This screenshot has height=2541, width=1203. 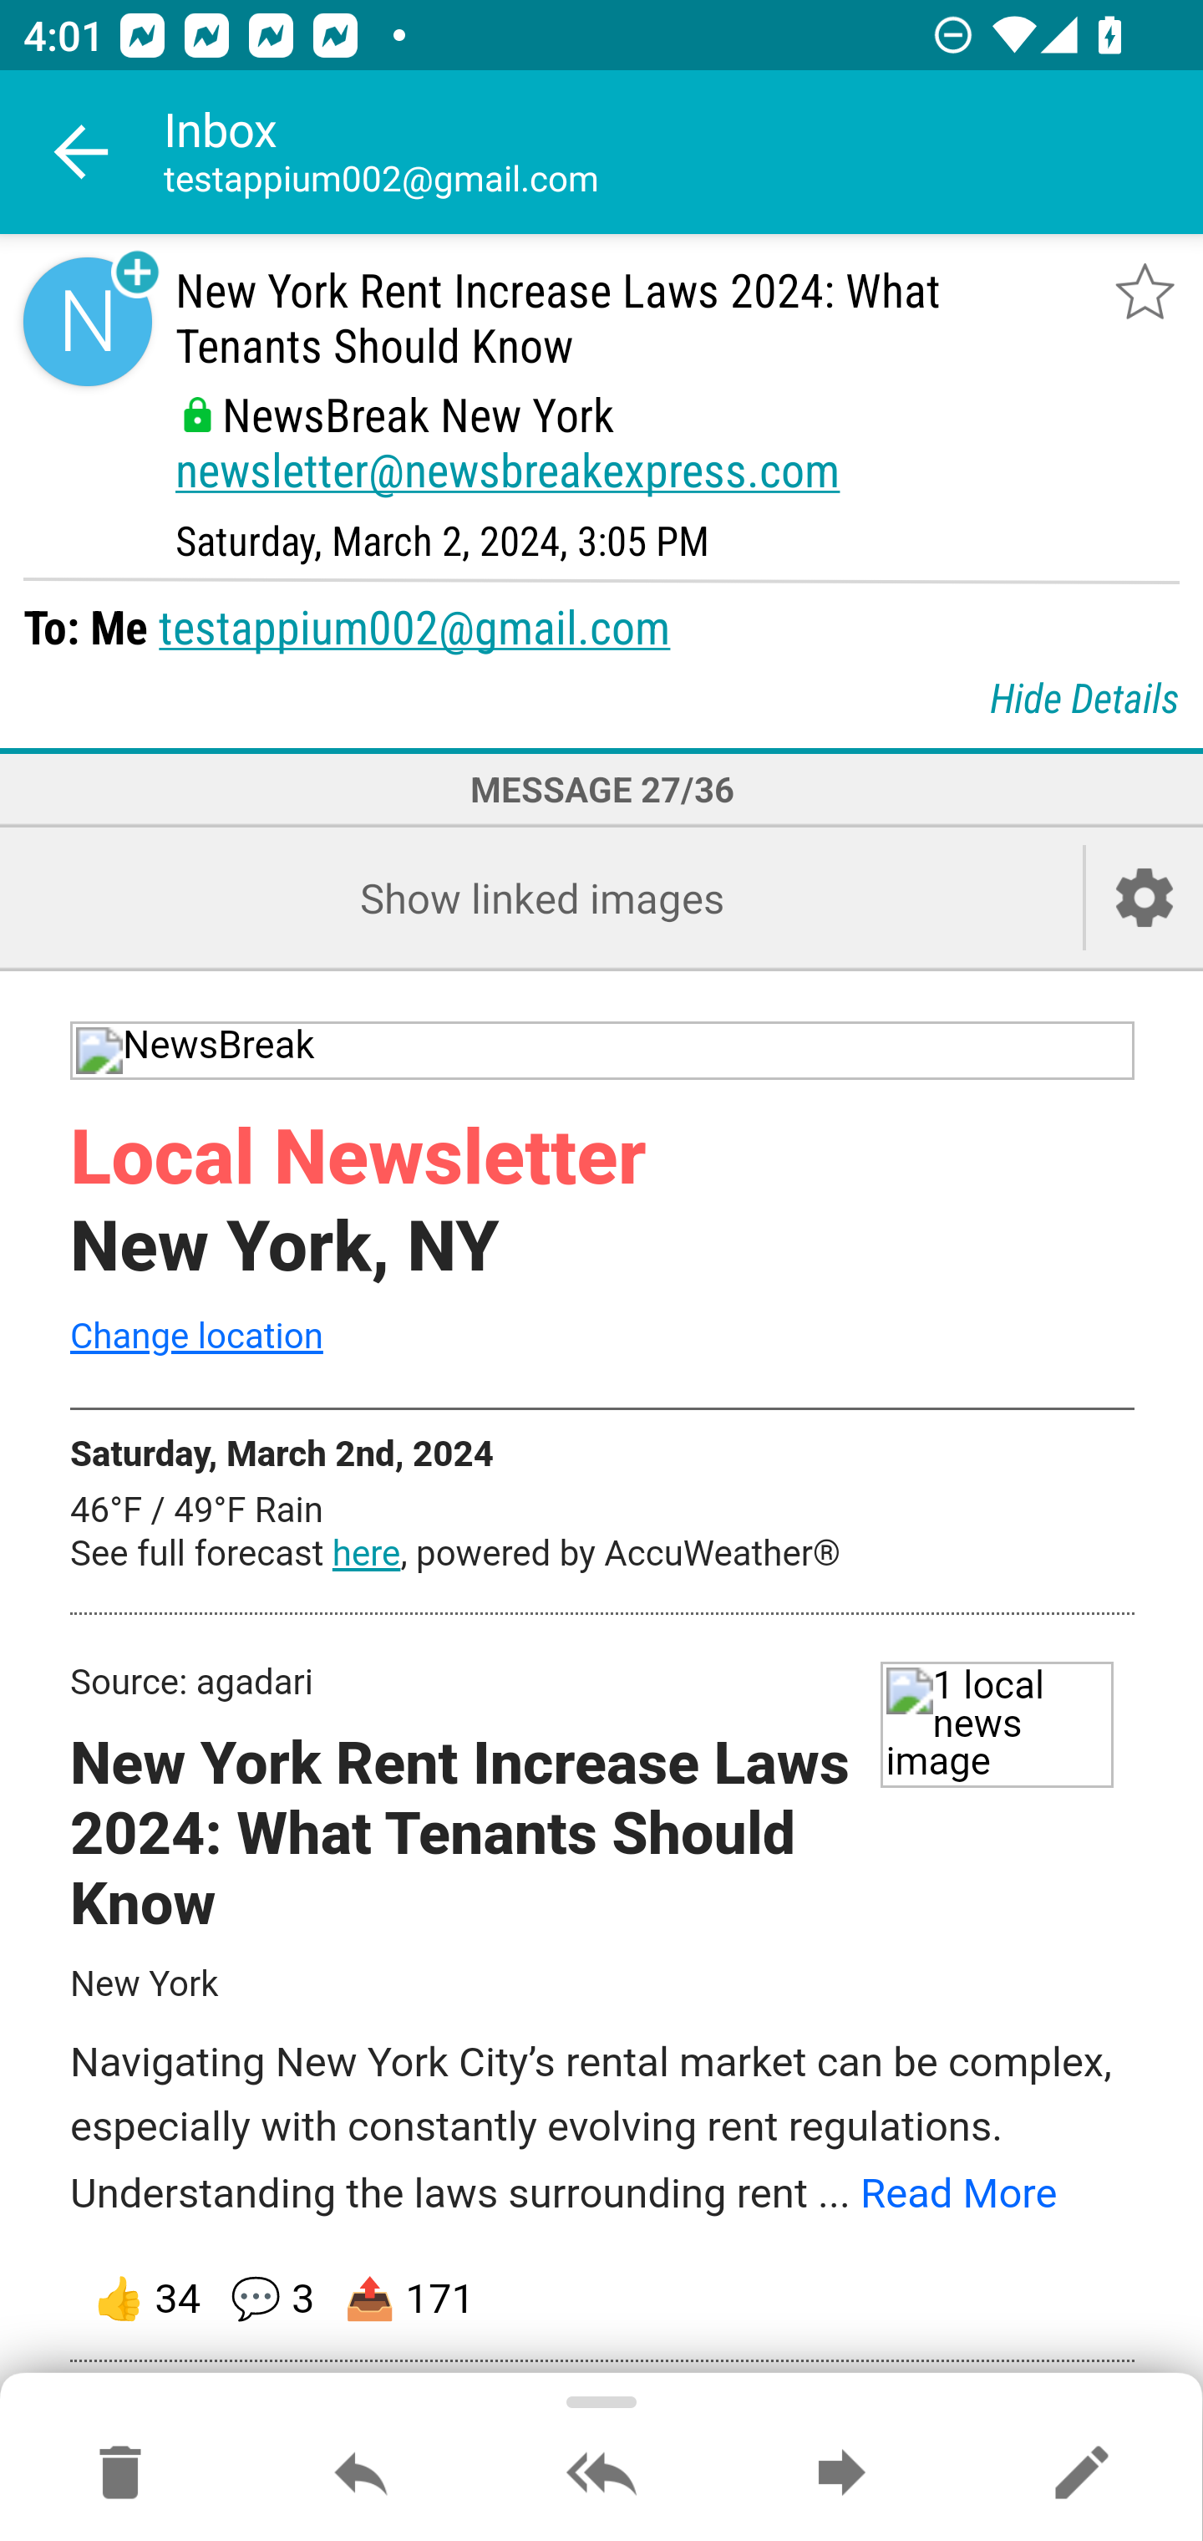 What do you see at coordinates (366, 1553) in the screenshot?
I see `here` at bounding box center [366, 1553].